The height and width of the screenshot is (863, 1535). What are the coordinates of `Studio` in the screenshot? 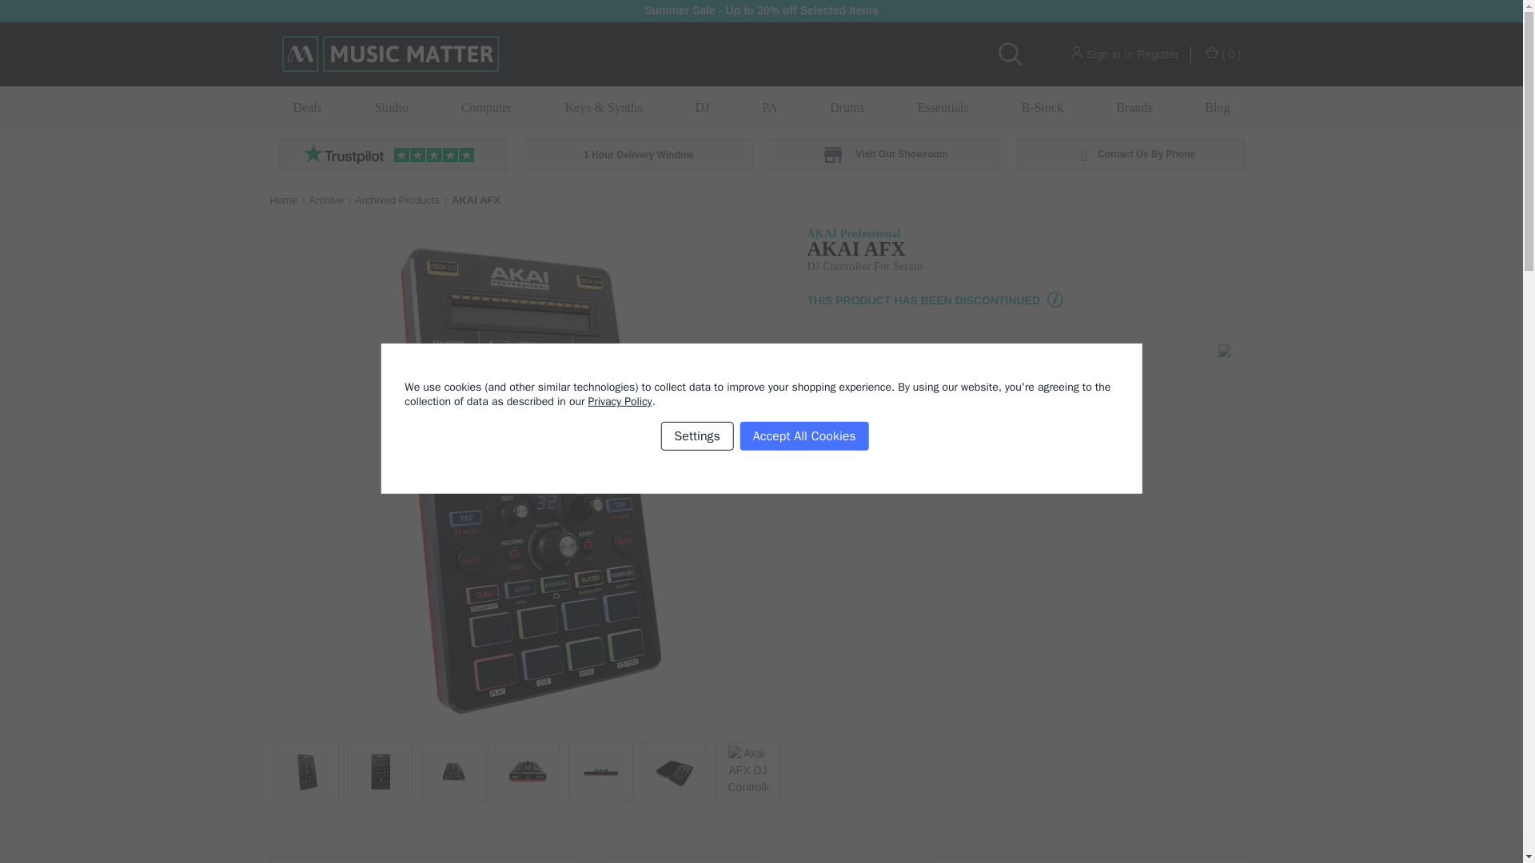 It's located at (391, 107).